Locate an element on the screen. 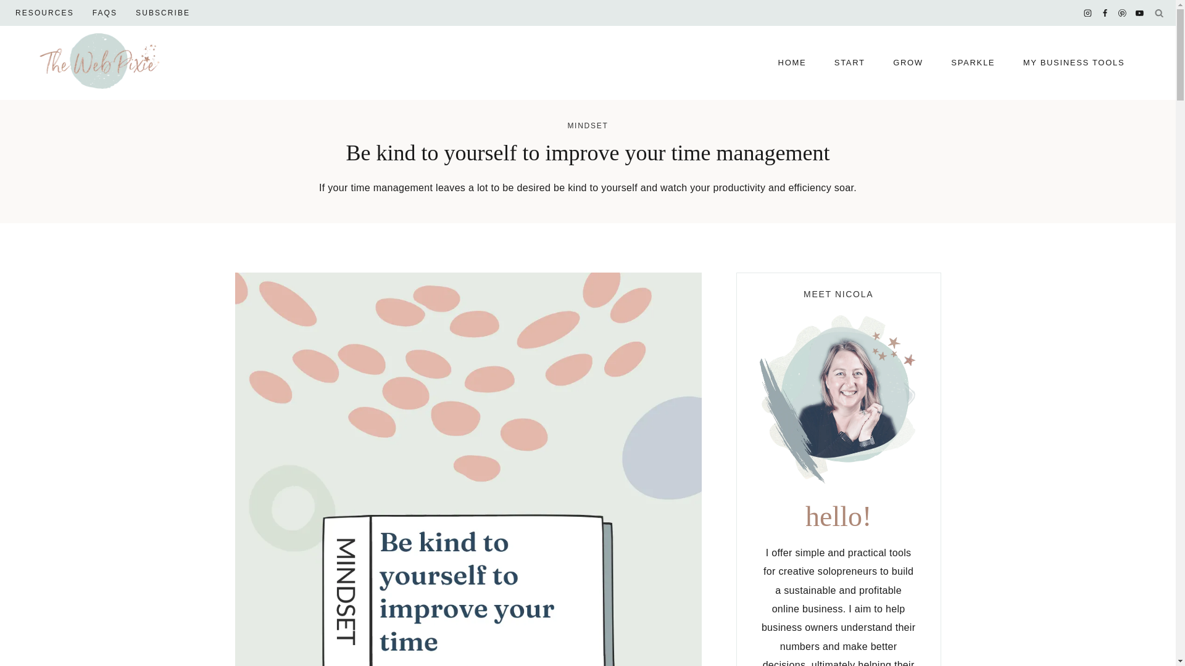 Image resolution: width=1185 pixels, height=666 pixels. SUBSCRIBE is located at coordinates (163, 13).